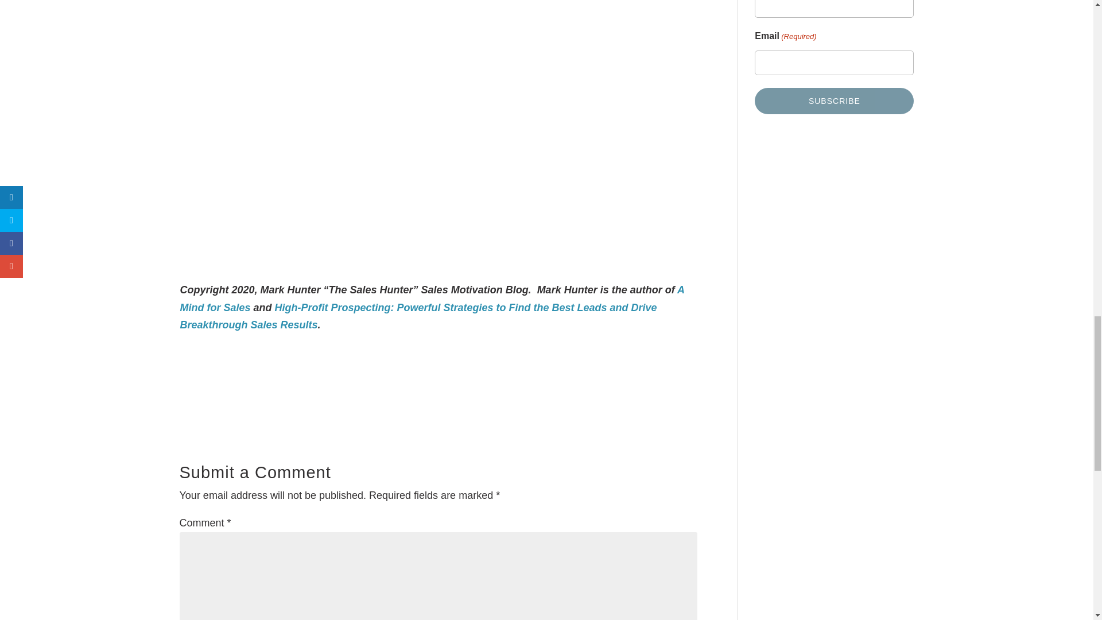  What do you see at coordinates (834, 101) in the screenshot?
I see `SUBSCRIBE` at bounding box center [834, 101].